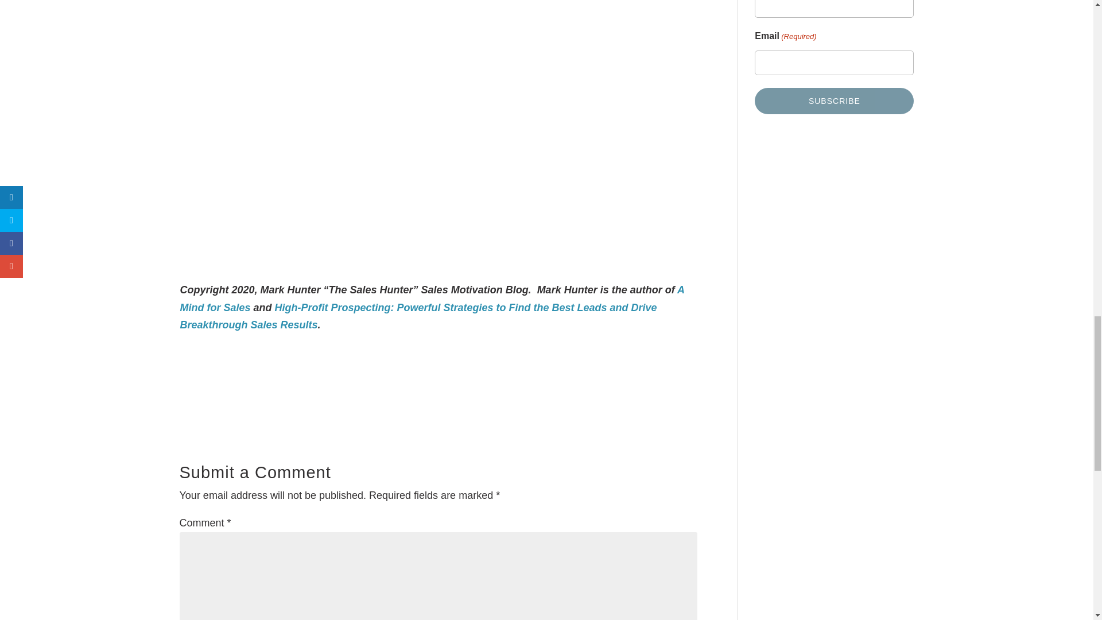  What do you see at coordinates (834, 101) in the screenshot?
I see `SUBSCRIBE` at bounding box center [834, 101].